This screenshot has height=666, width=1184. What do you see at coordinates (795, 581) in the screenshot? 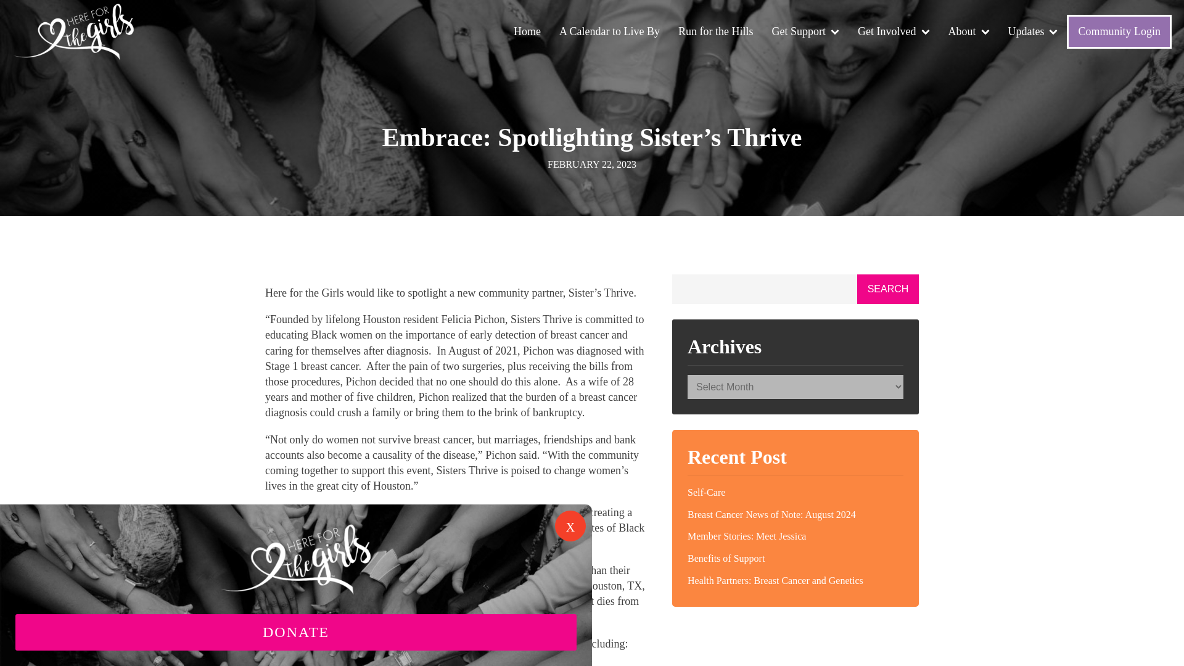
I see `Health Partners: Breast Cancer and Genetics` at bounding box center [795, 581].